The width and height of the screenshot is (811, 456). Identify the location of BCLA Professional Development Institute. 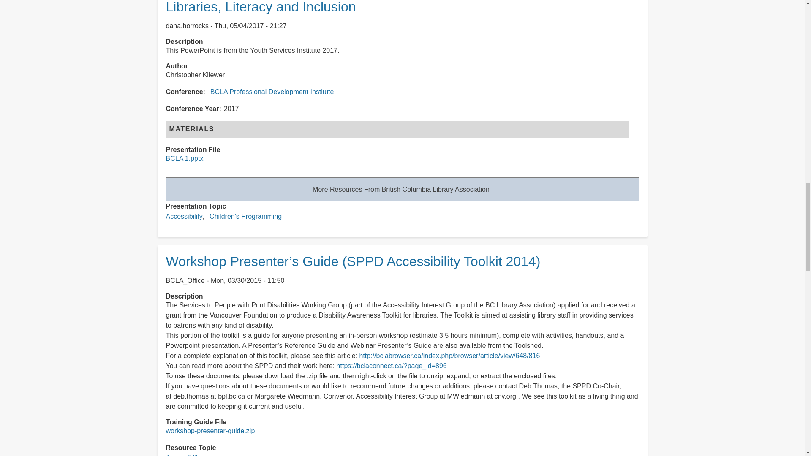
(272, 92).